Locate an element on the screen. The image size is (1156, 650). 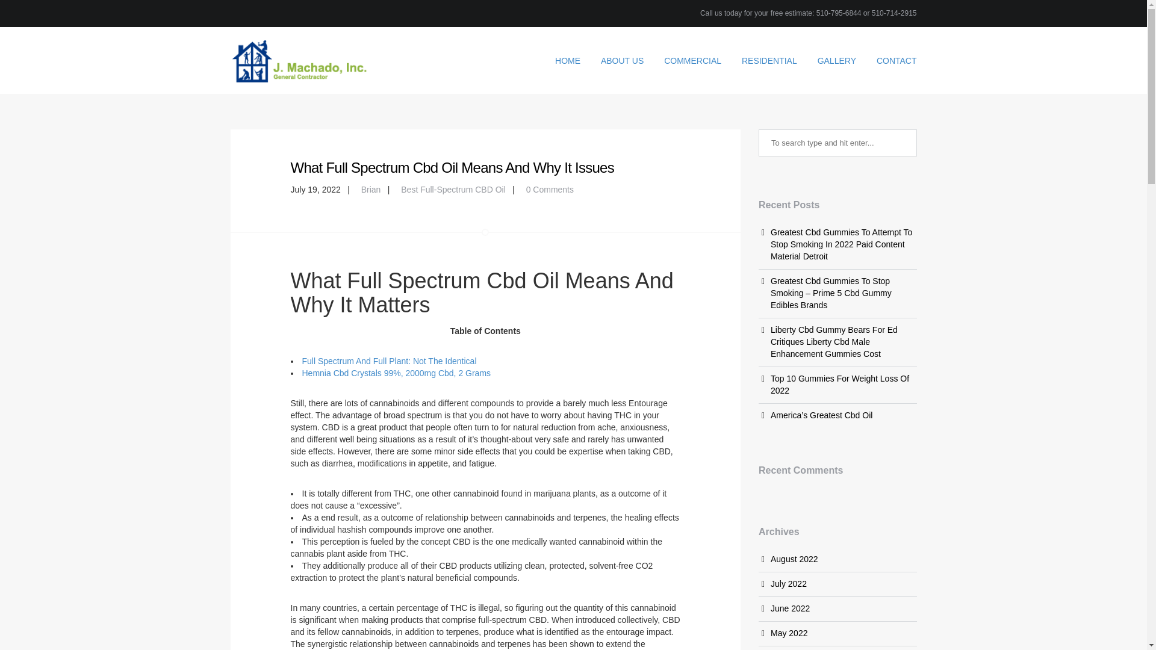
May 2022 is located at coordinates (789, 633).